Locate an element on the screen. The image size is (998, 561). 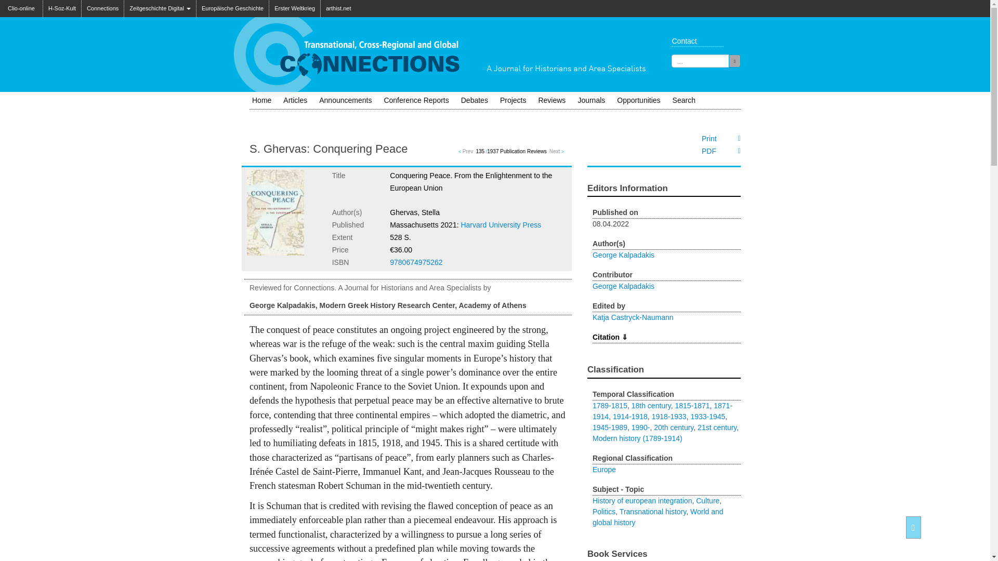
Articles is located at coordinates (295, 100).